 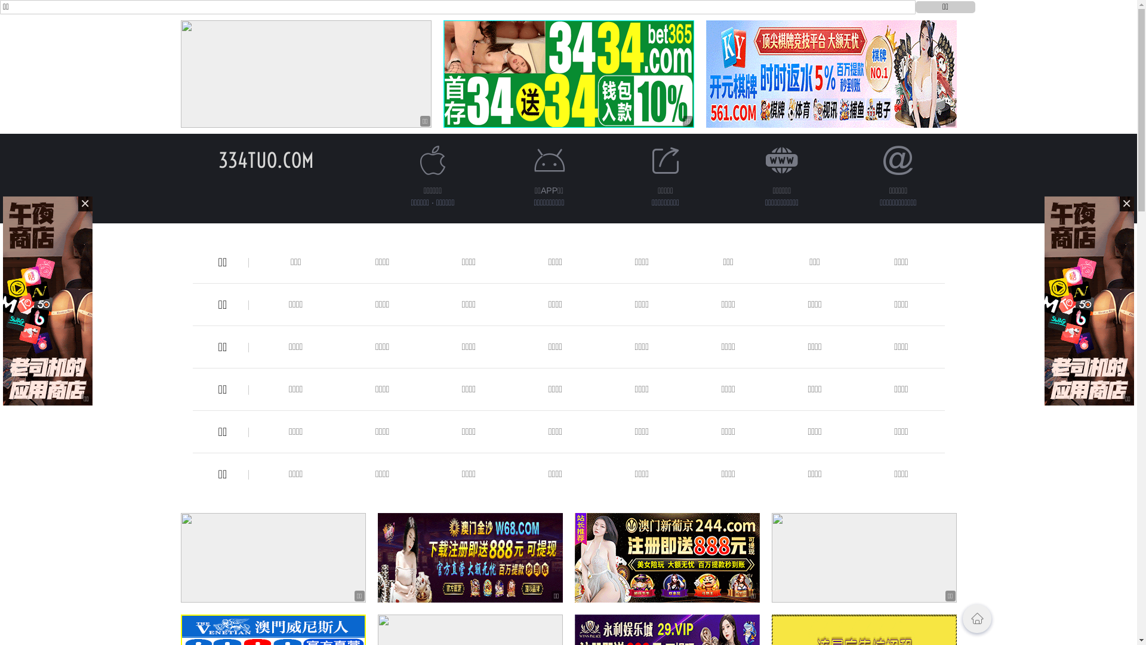 What do you see at coordinates (266, 160) in the screenshot?
I see `334TUO.COM` at bounding box center [266, 160].